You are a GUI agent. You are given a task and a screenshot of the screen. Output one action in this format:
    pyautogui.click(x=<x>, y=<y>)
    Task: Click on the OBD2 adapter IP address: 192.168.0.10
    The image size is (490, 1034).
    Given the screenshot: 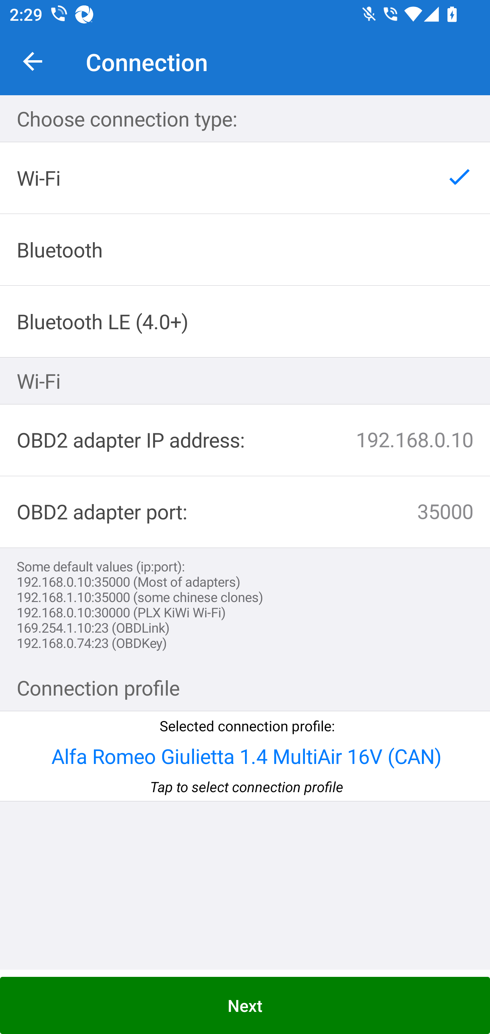 What is the action you would take?
    pyautogui.click(x=245, y=440)
    